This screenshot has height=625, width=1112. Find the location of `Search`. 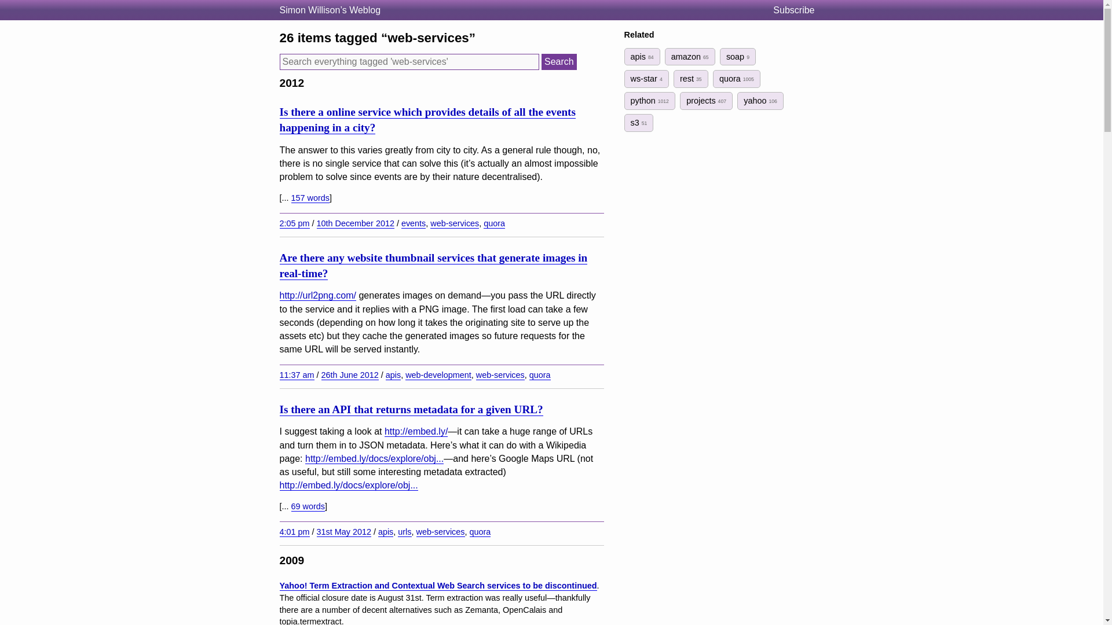

Search is located at coordinates (559, 61).